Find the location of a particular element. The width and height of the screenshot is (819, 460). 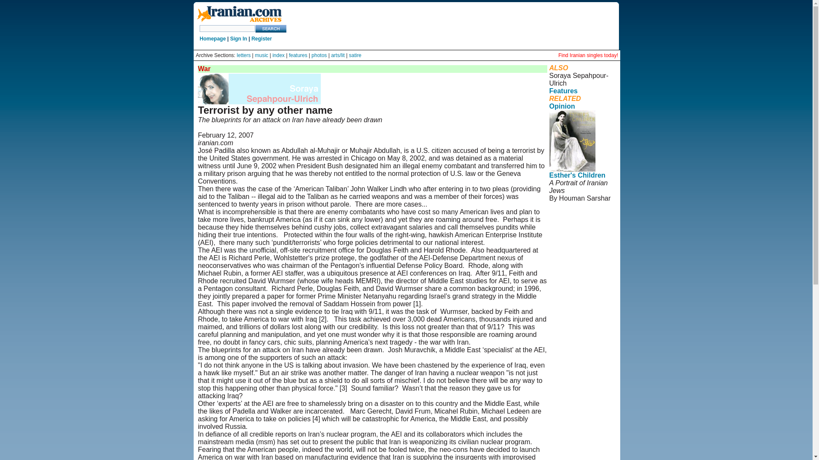

User Agreement and Privacy Policy is located at coordinates (578, 225).